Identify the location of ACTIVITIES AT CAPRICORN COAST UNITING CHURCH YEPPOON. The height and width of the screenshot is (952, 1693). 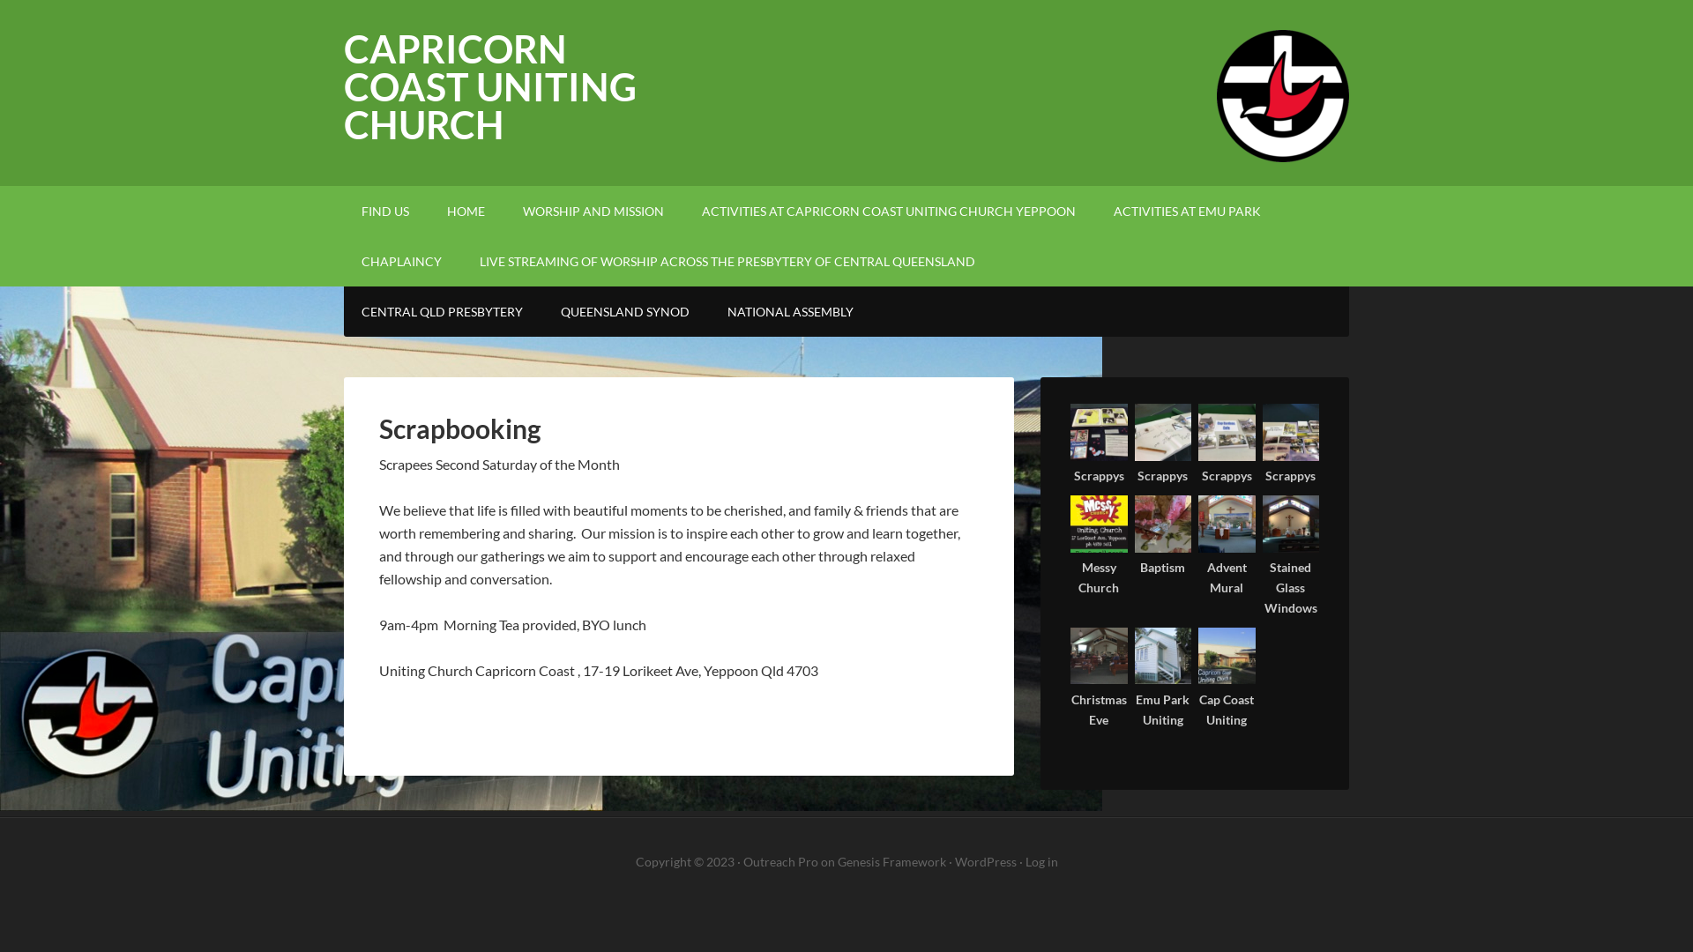
(889, 212).